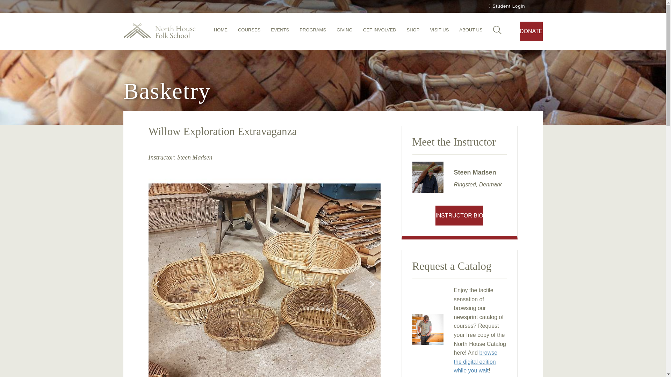 Image resolution: width=671 pixels, height=377 pixels. I want to click on Student Login, so click(506, 6).